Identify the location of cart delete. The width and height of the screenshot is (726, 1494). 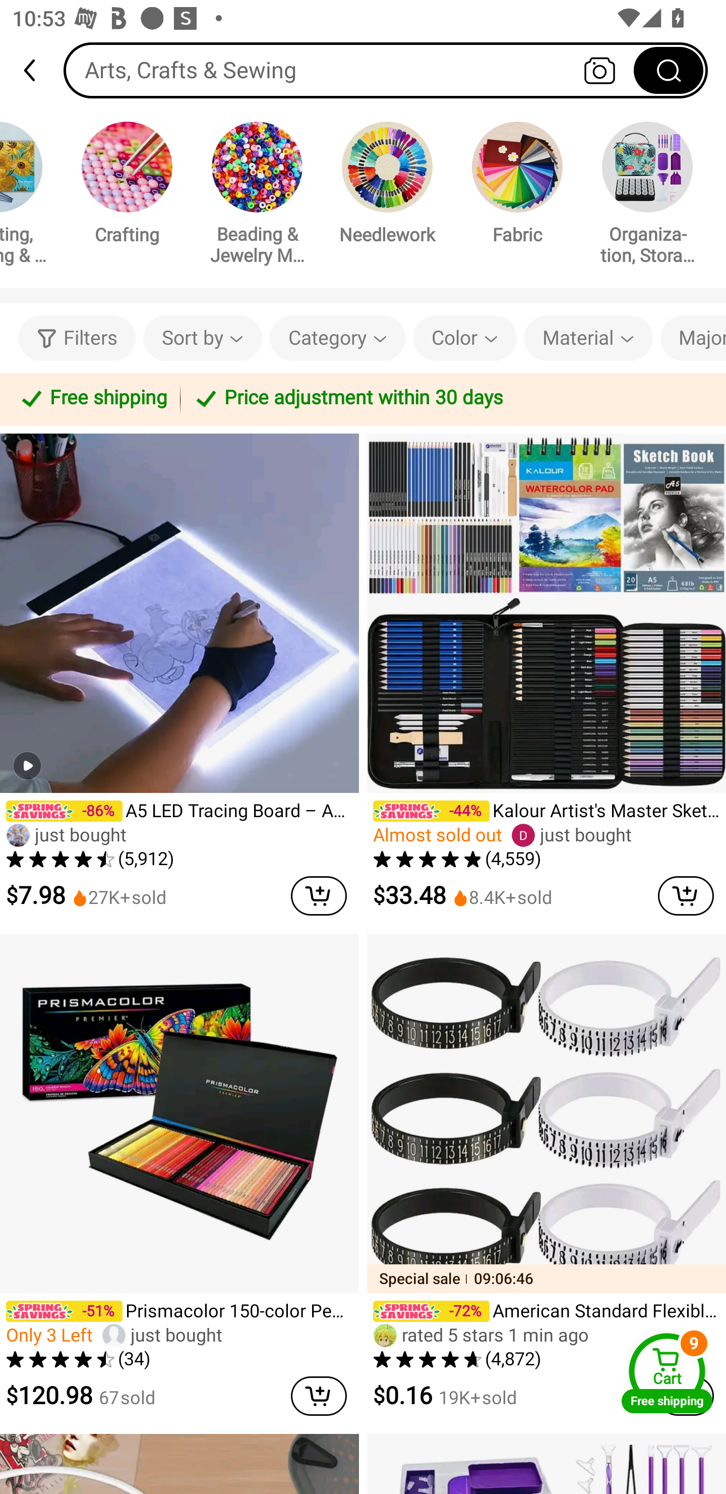
(686, 895).